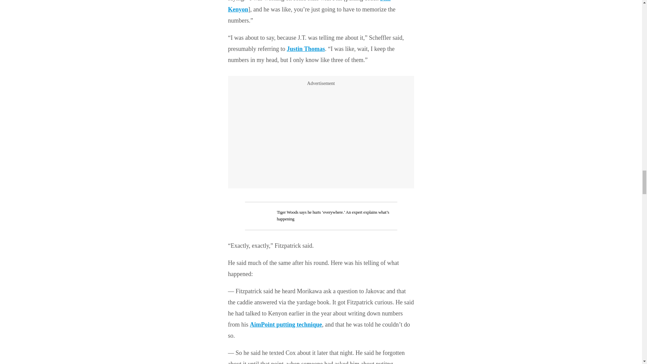 The image size is (647, 364). I want to click on AimPoint putting technique, so click(286, 324).